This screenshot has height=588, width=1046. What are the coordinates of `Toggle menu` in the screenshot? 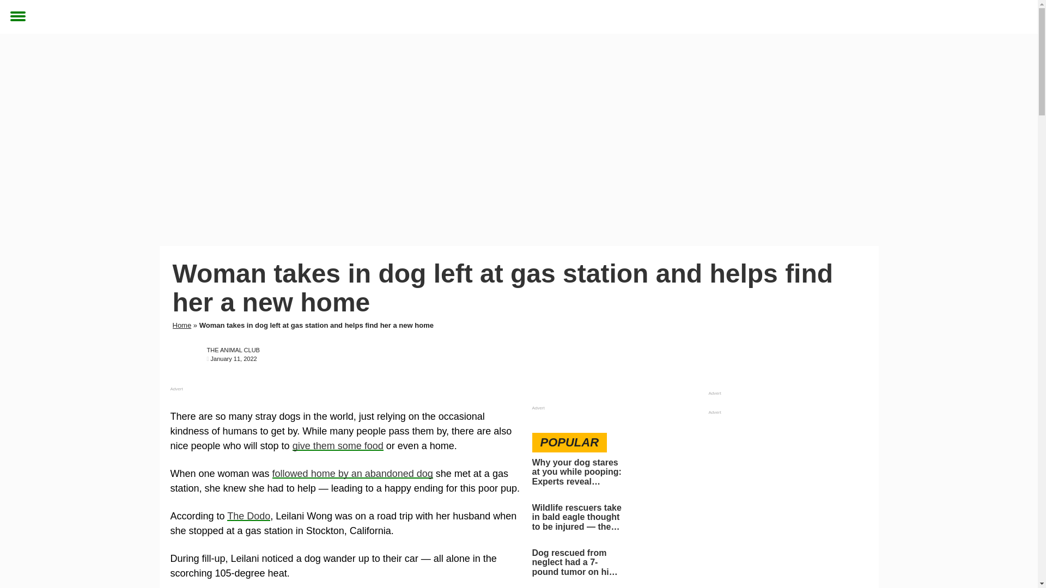 It's located at (22, 17).